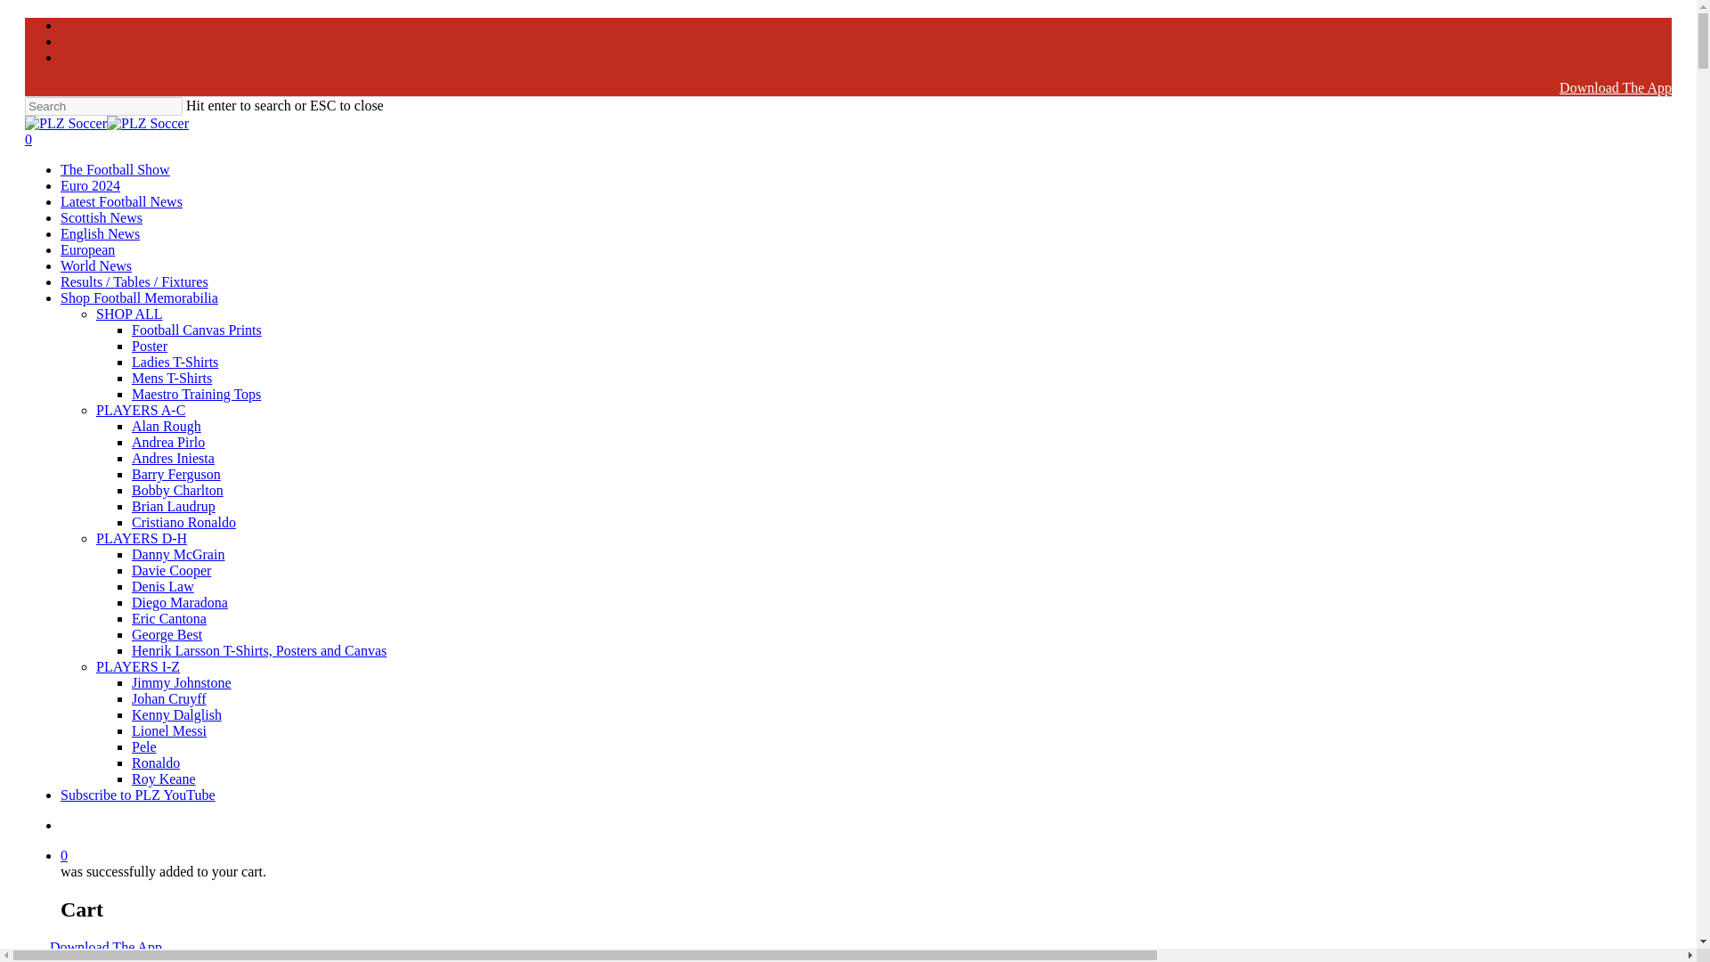 This screenshot has width=1710, height=962. What do you see at coordinates (196, 394) in the screenshot?
I see `Maestro Training Tops` at bounding box center [196, 394].